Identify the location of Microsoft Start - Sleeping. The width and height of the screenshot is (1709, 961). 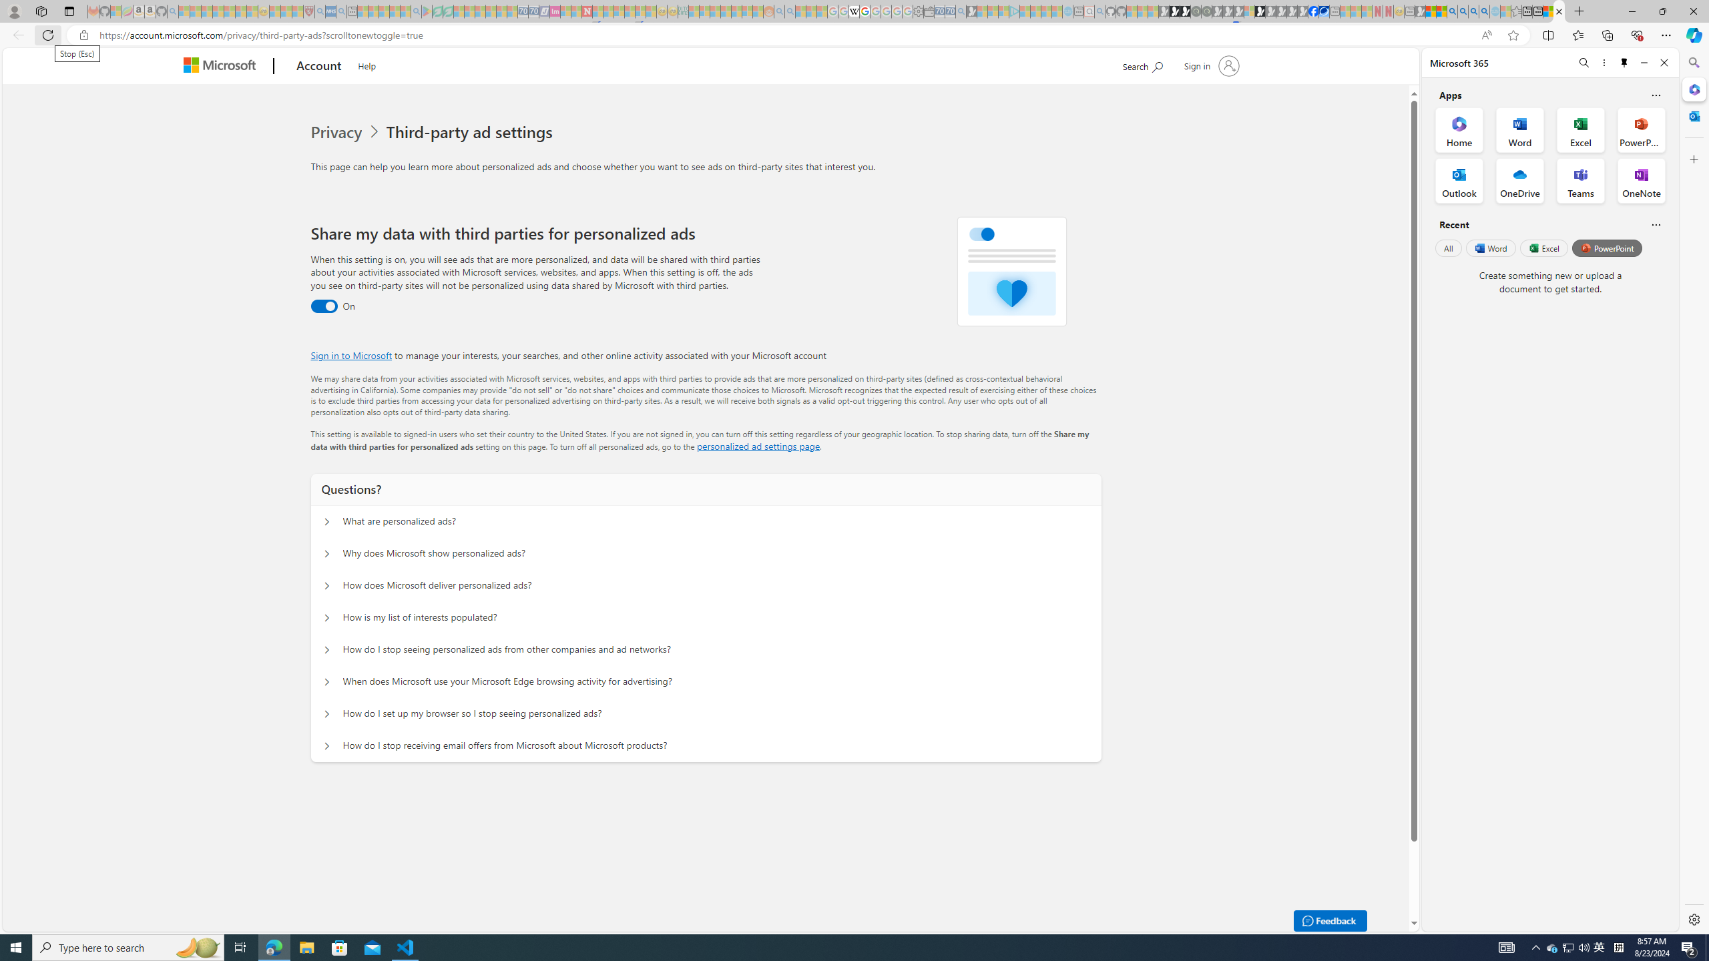
(1047, 11).